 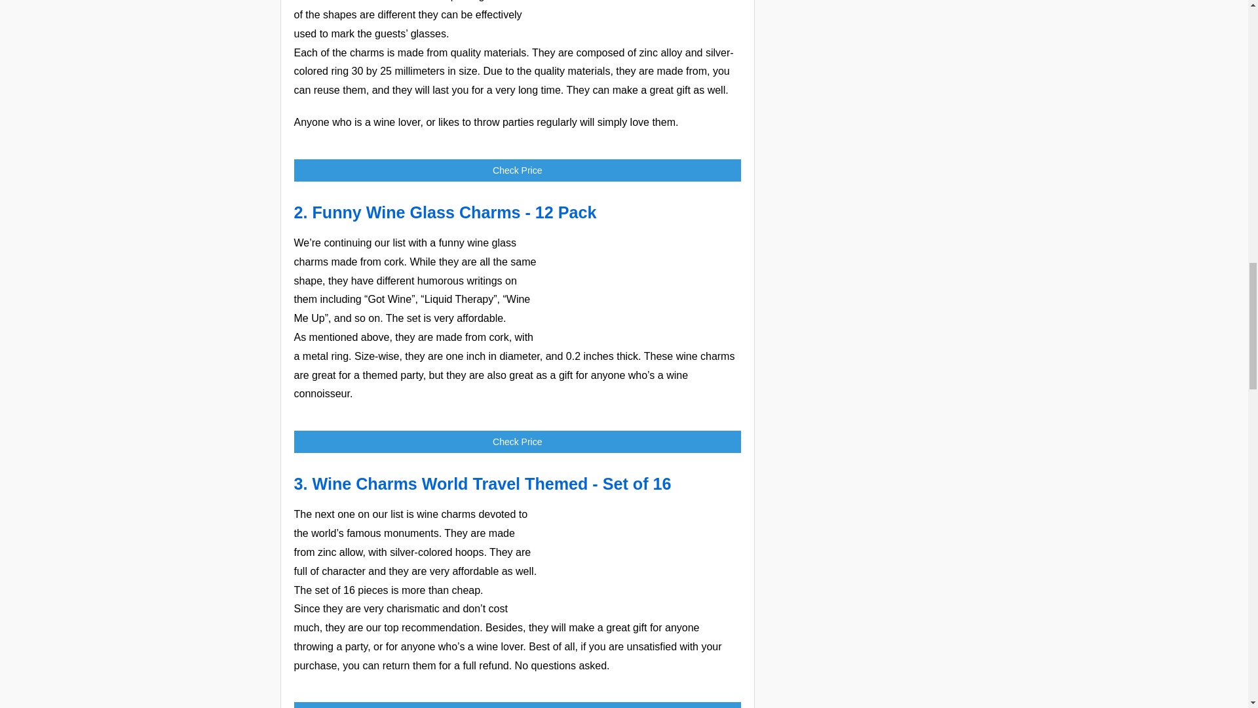 What do you see at coordinates (491, 483) in the screenshot?
I see `Wine Charms World Travel Themed - Set of 16` at bounding box center [491, 483].